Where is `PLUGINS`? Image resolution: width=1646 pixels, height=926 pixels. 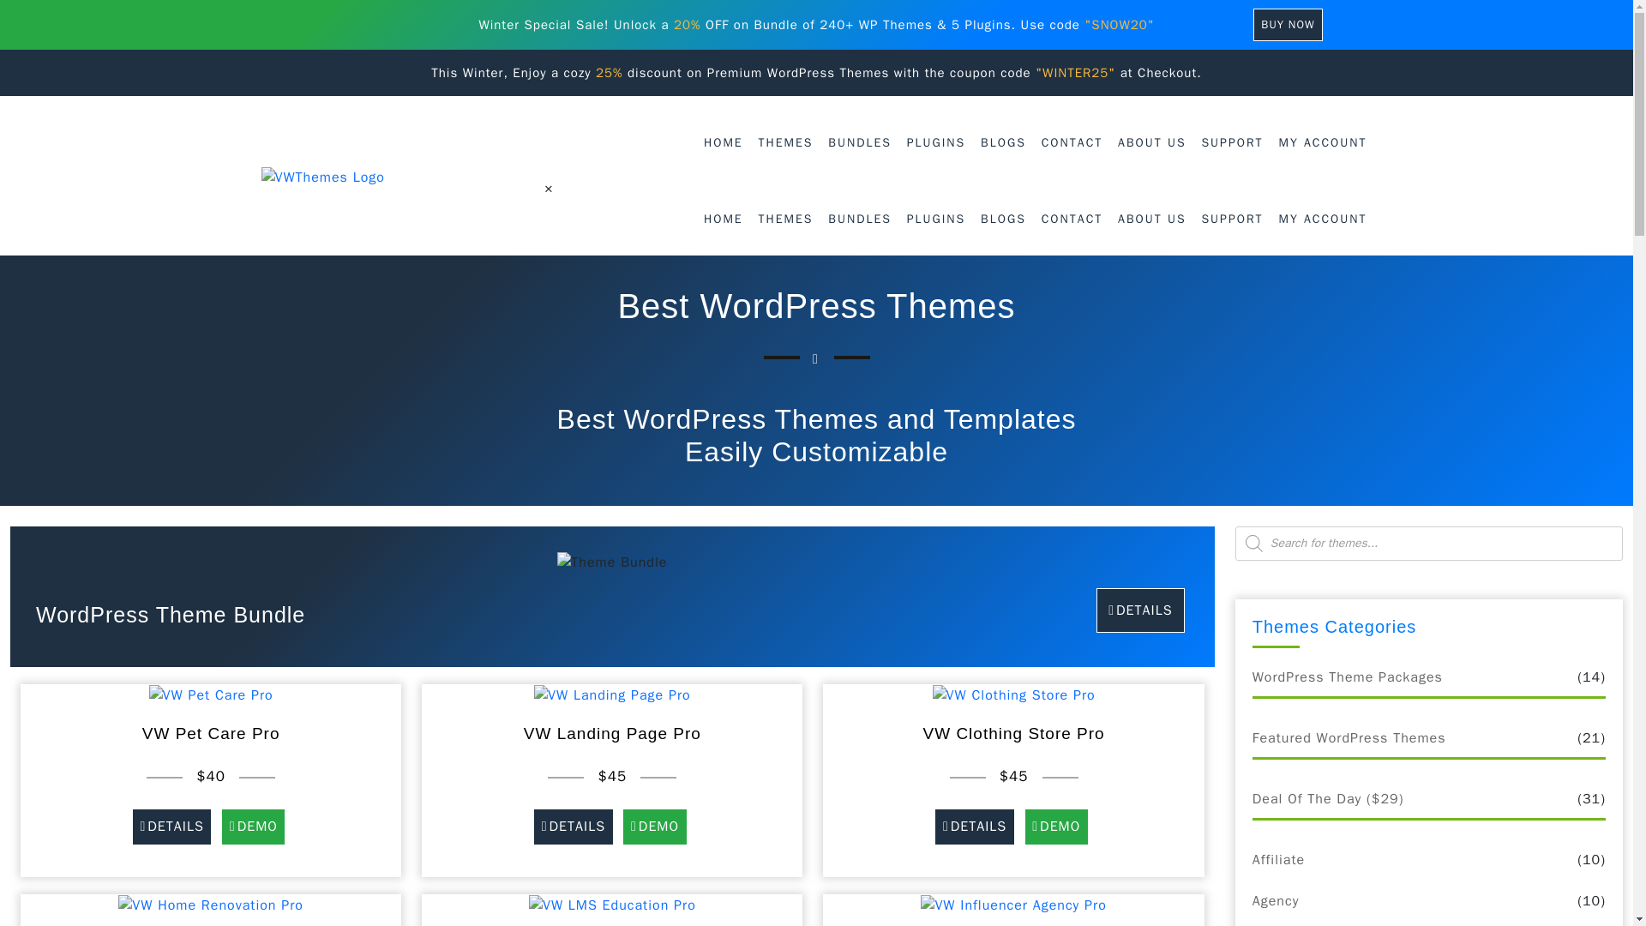
PLUGINS is located at coordinates (936, 219).